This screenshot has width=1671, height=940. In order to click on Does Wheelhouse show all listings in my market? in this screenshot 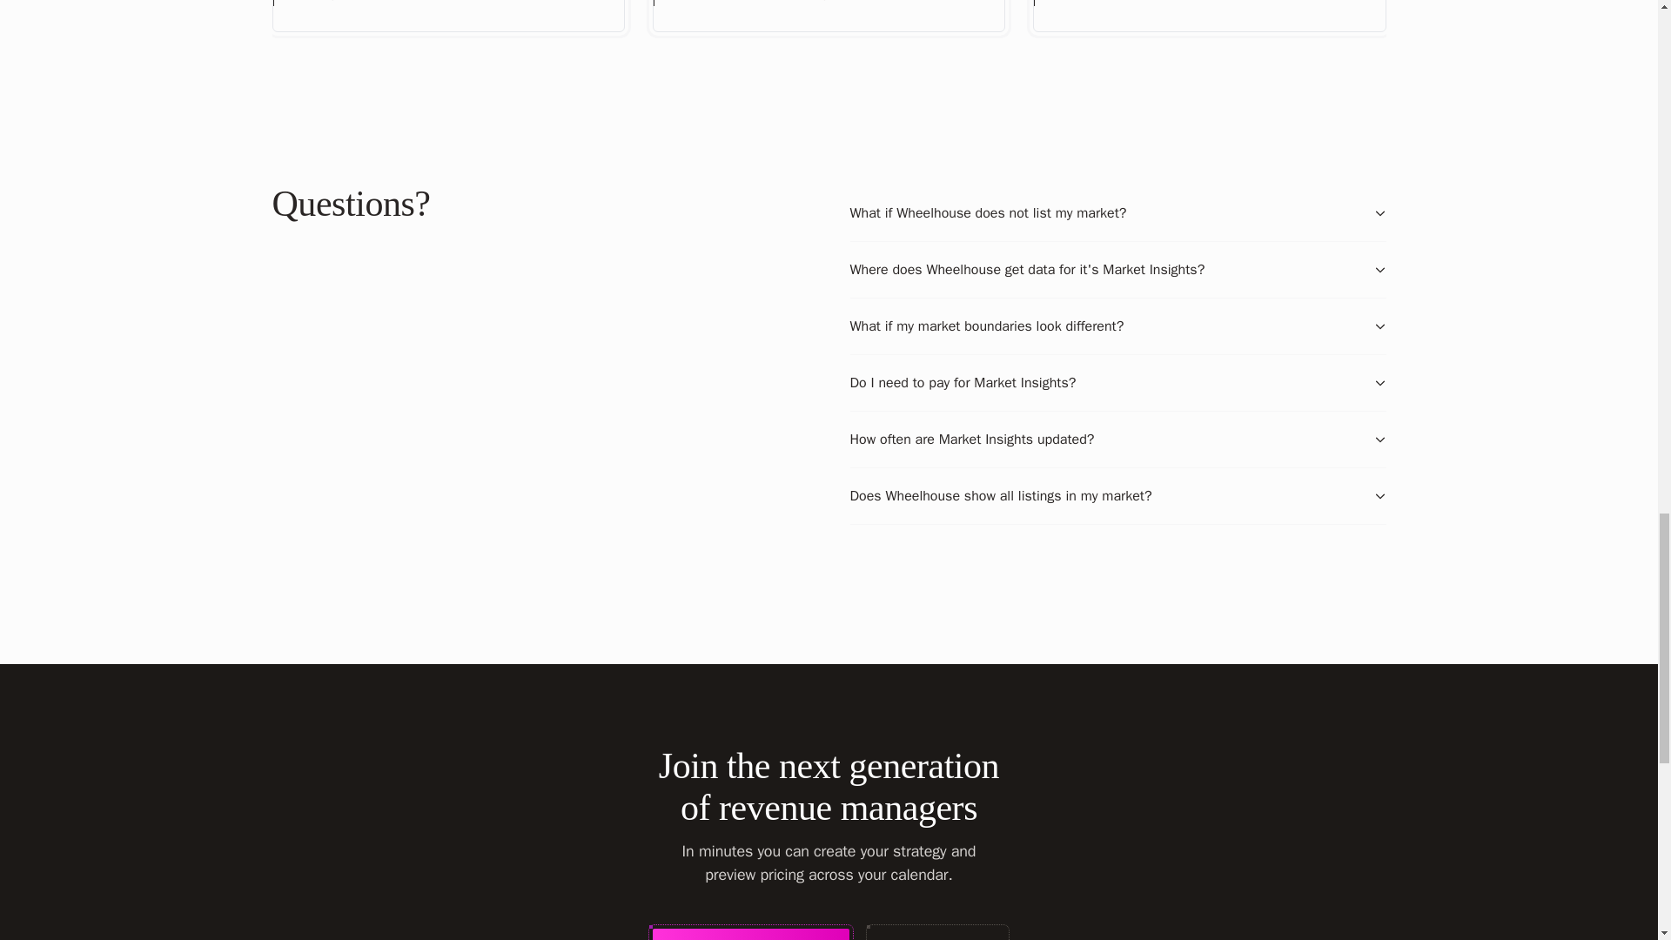, I will do `click(1117, 495)`.